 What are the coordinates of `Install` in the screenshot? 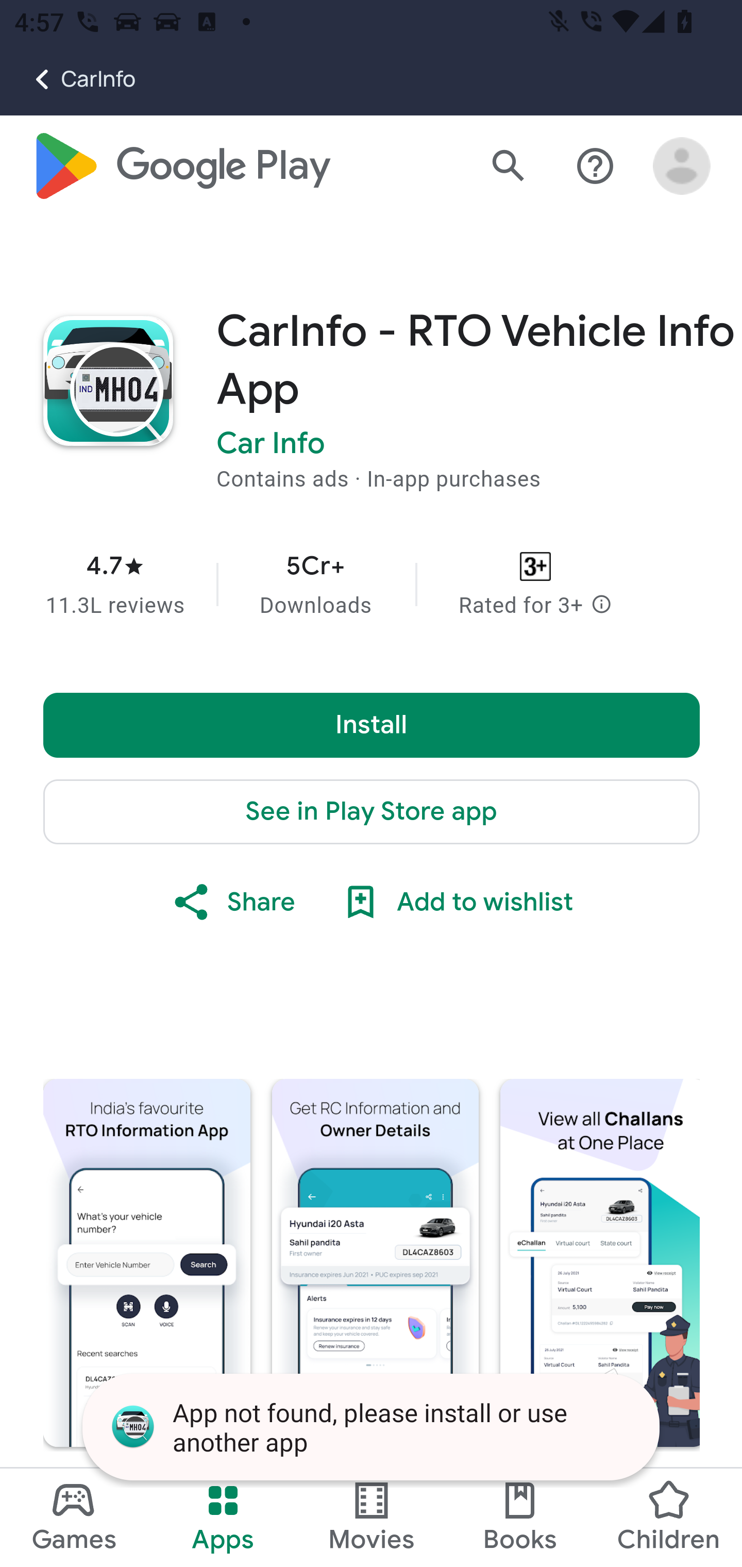 It's located at (372, 726).